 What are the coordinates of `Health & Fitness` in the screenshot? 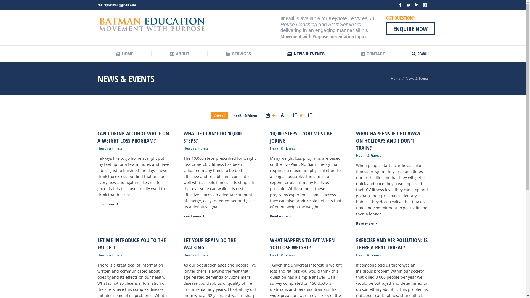 It's located at (283, 255).